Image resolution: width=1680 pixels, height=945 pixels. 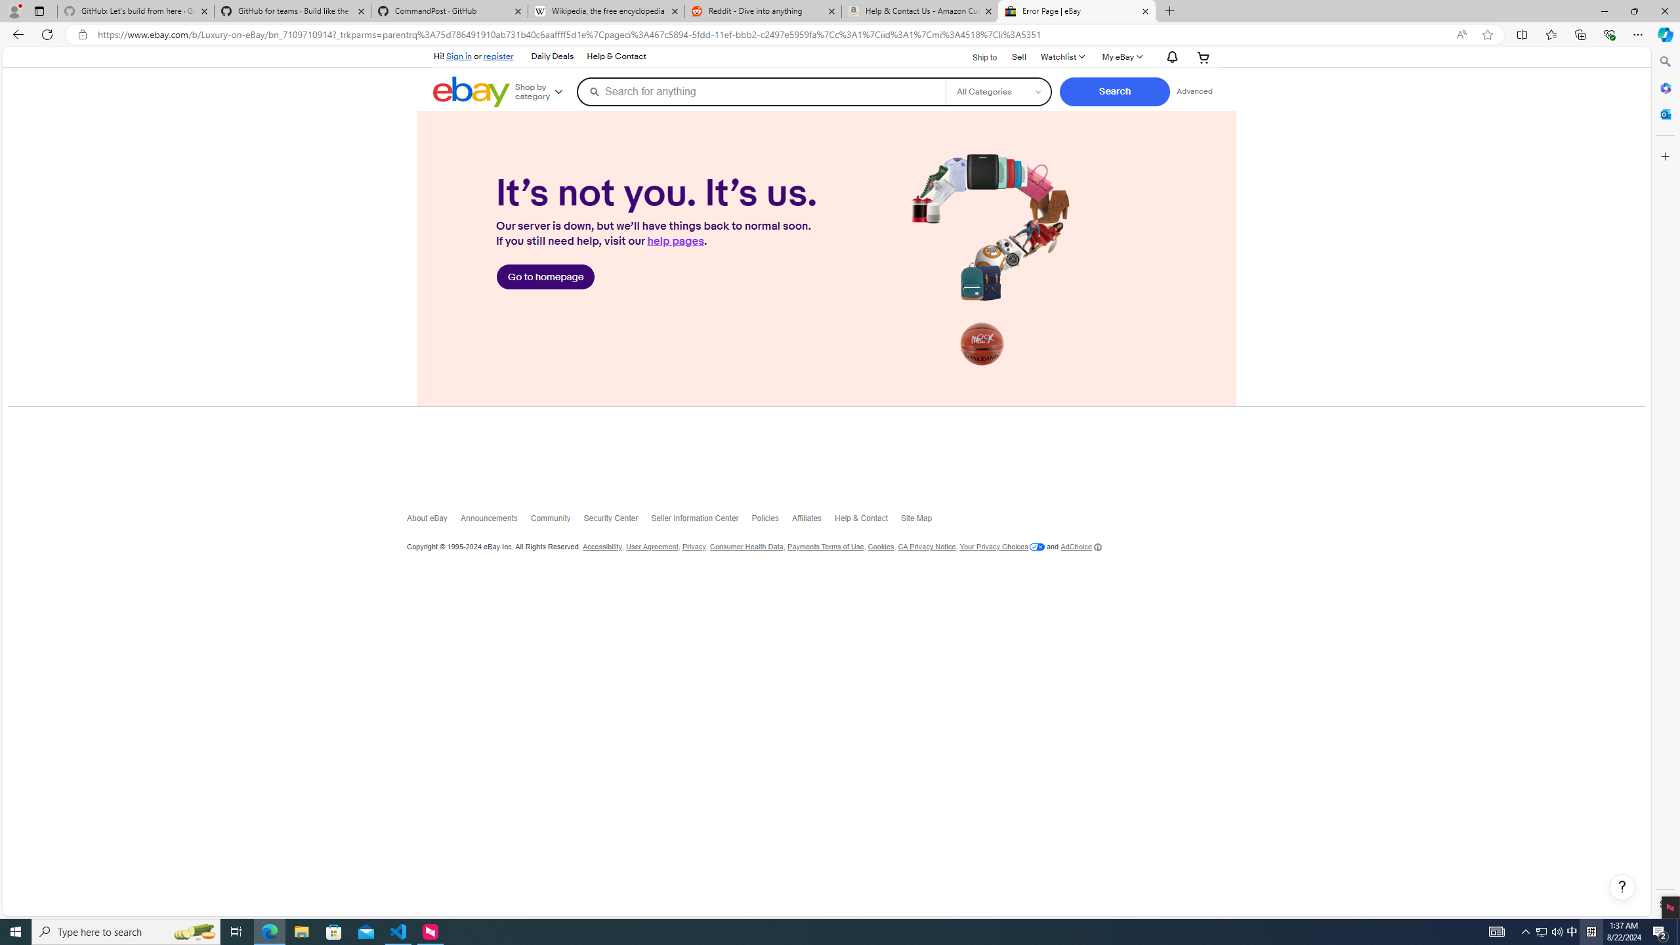 What do you see at coordinates (434, 521) in the screenshot?
I see `About eBay` at bounding box center [434, 521].